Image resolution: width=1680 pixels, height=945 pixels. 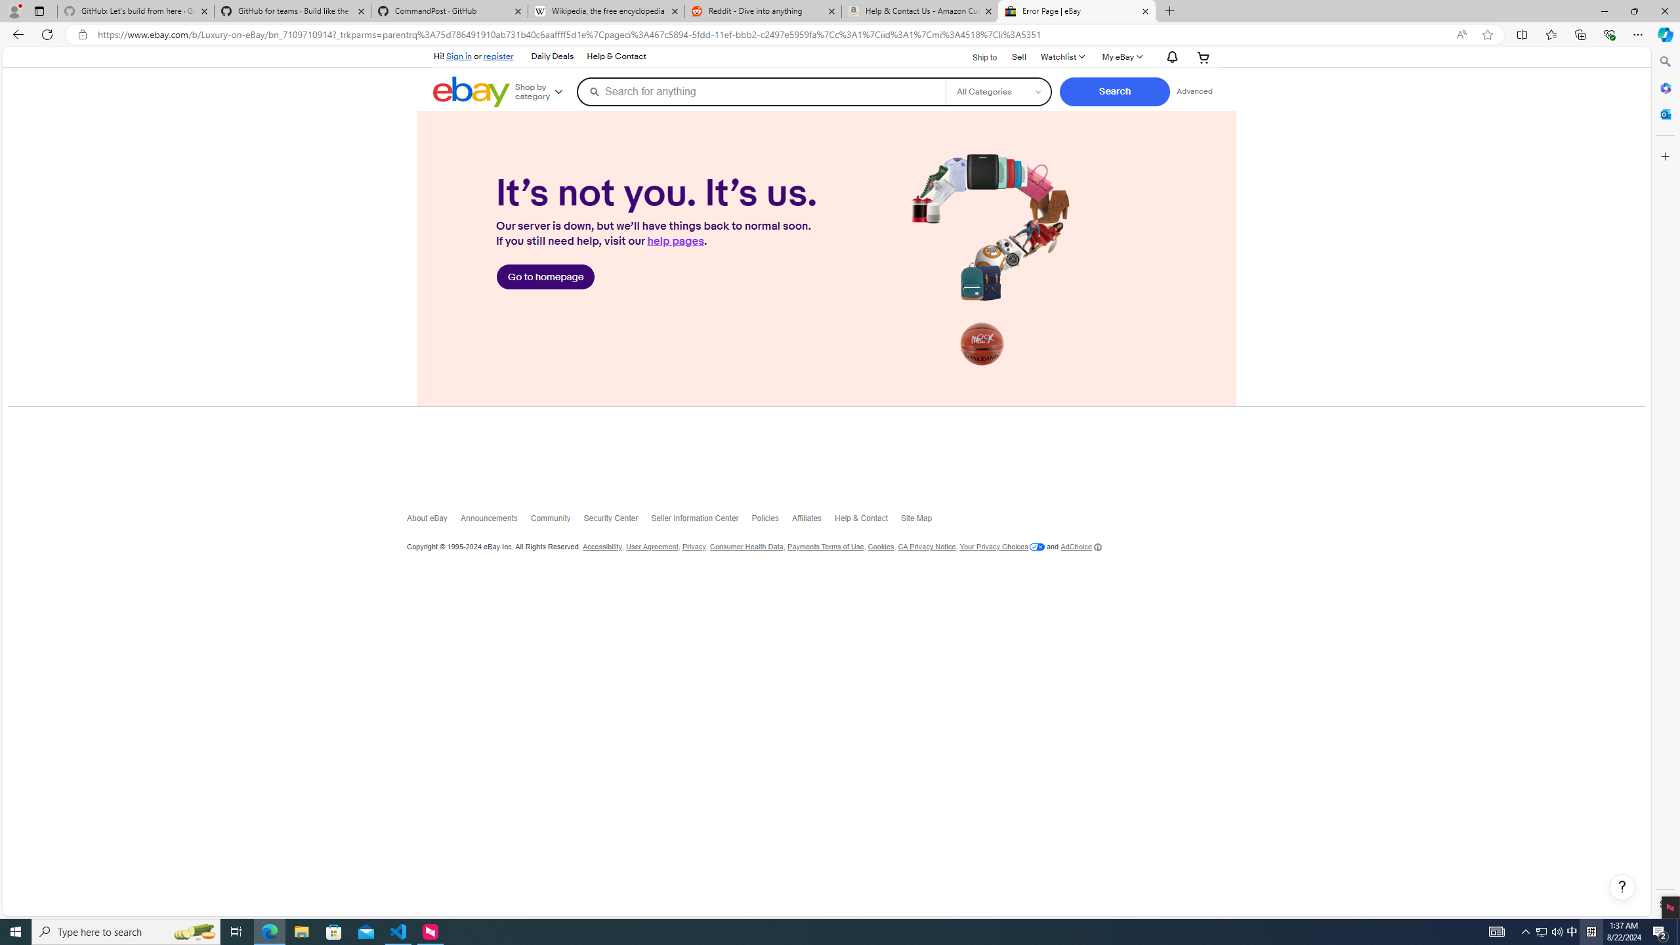 What do you see at coordinates (434, 521) in the screenshot?
I see `About eBay` at bounding box center [434, 521].